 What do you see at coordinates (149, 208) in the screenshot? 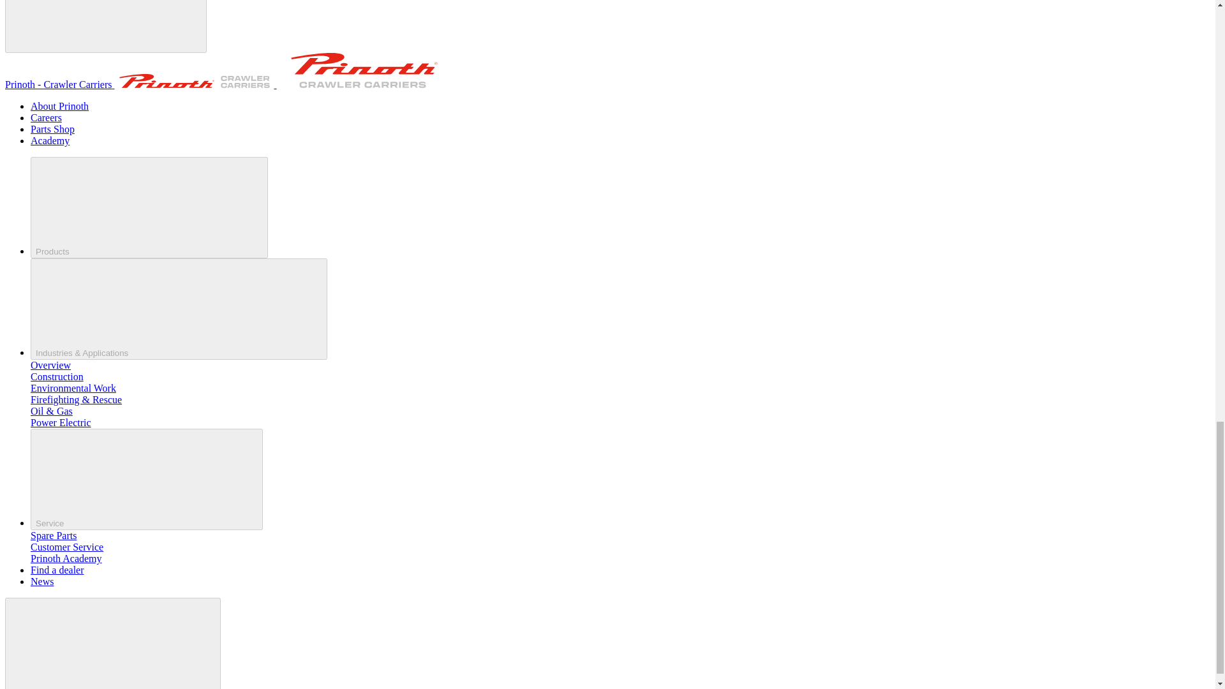
I see `Products` at bounding box center [149, 208].